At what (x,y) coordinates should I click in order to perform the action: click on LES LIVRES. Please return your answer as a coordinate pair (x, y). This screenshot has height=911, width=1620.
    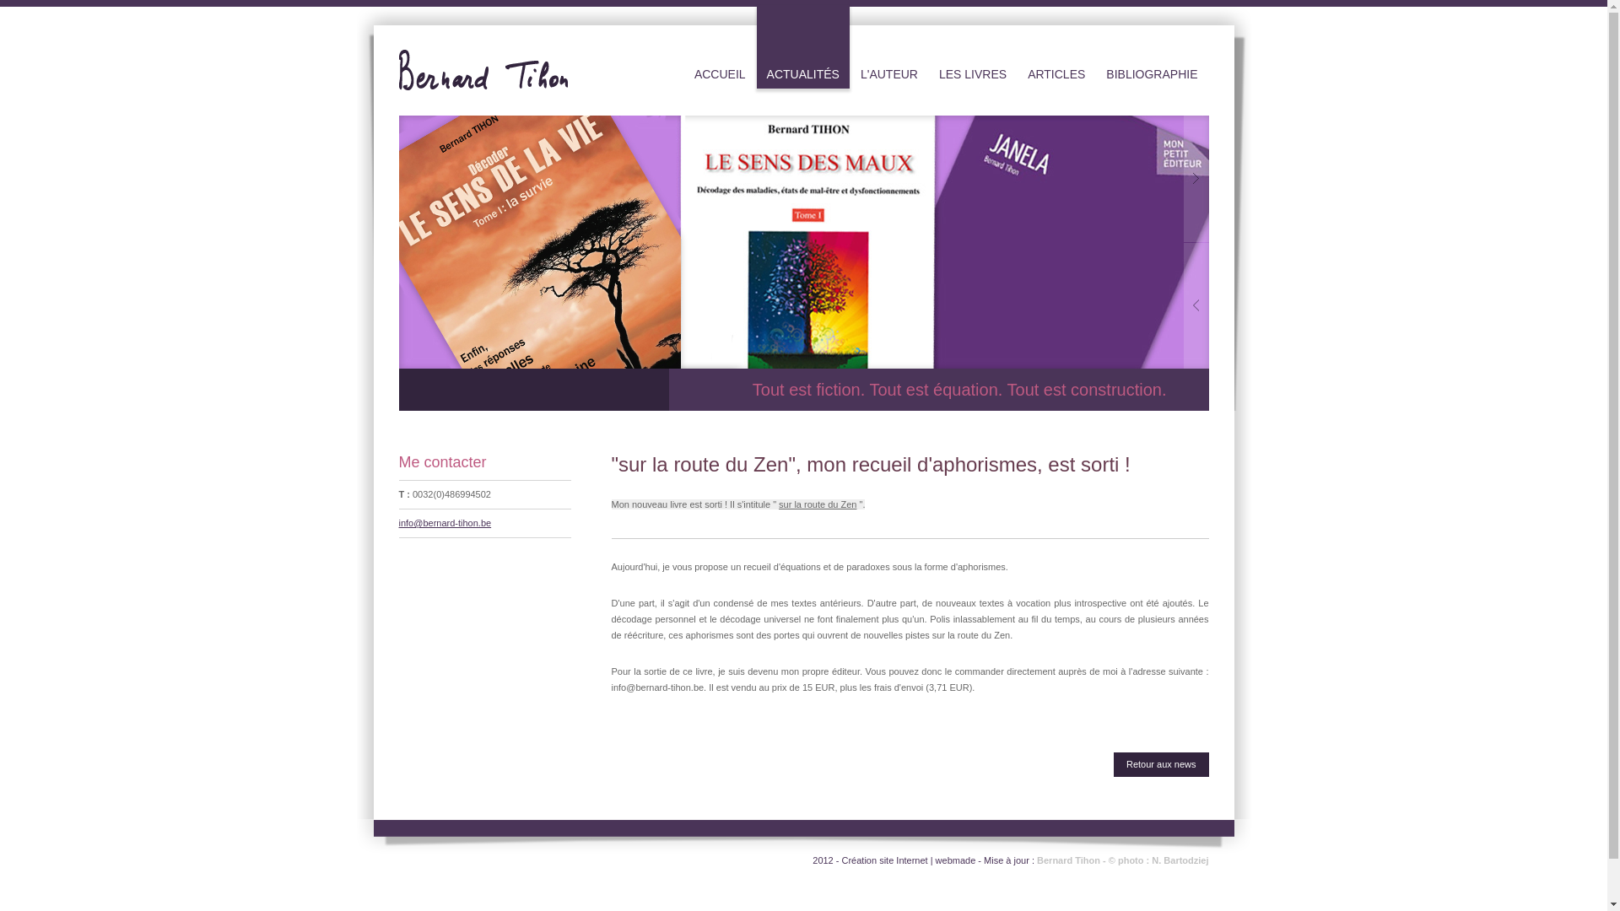
    Looking at the image, I should click on (973, 47).